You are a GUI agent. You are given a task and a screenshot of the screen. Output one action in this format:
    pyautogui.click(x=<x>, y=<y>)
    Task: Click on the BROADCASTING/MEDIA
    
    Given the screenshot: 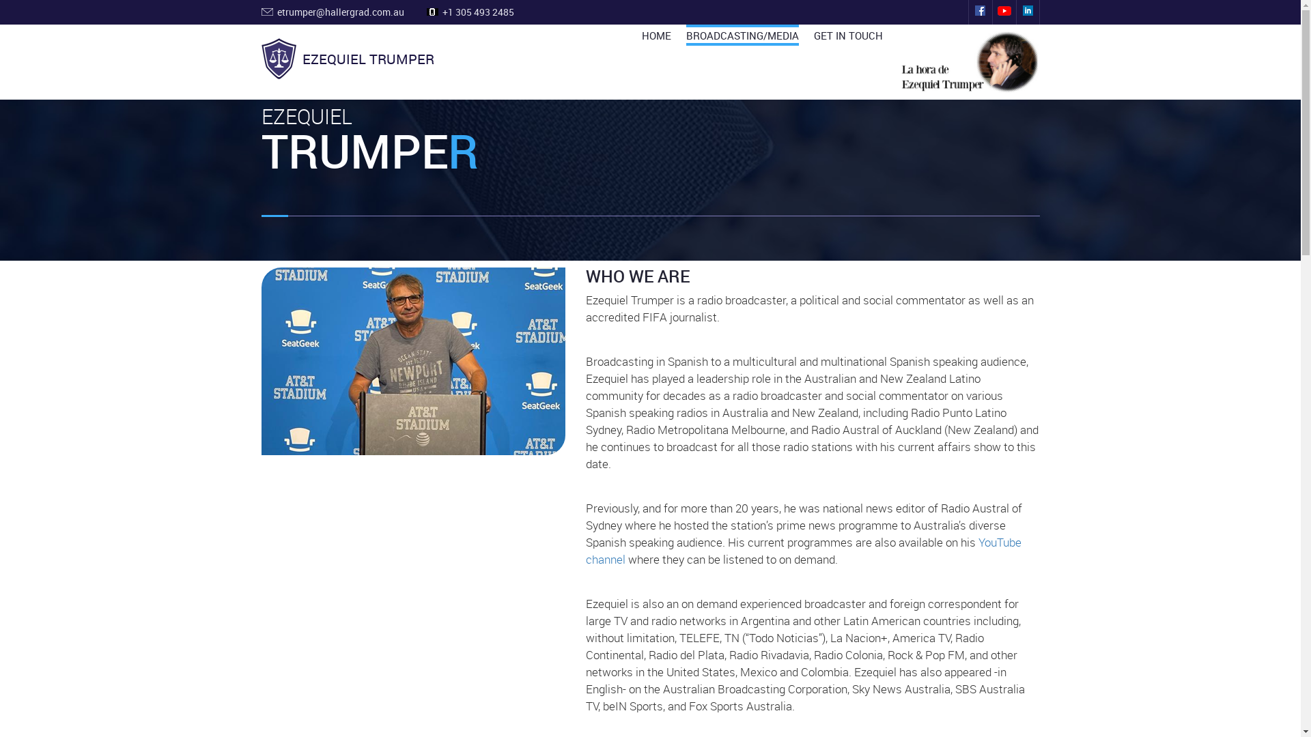 What is the action you would take?
    pyautogui.click(x=742, y=35)
    